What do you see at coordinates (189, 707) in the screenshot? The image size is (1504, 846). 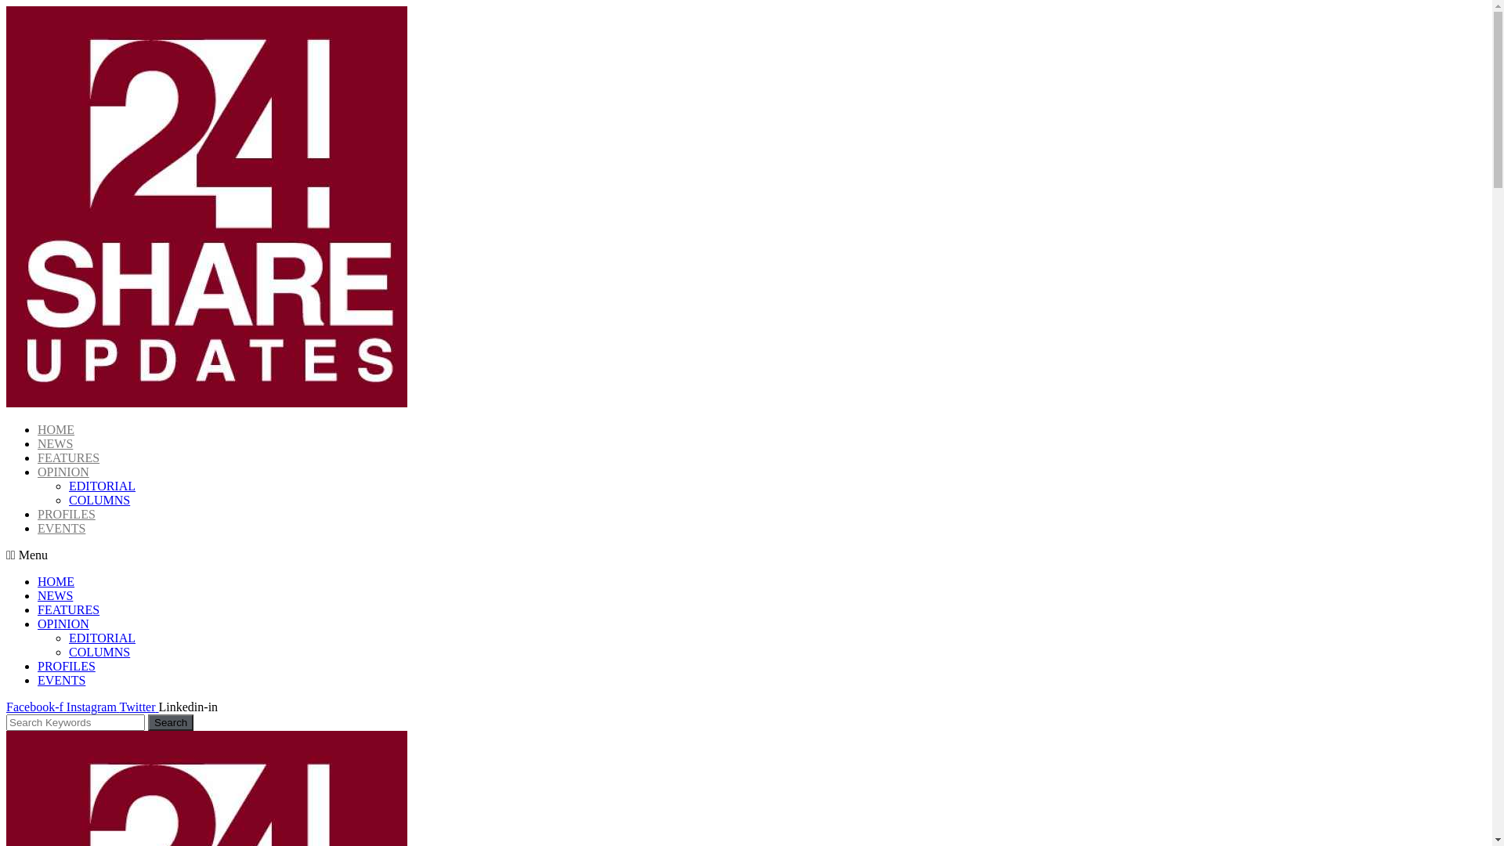 I see `Linkedin-in` at bounding box center [189, 707].